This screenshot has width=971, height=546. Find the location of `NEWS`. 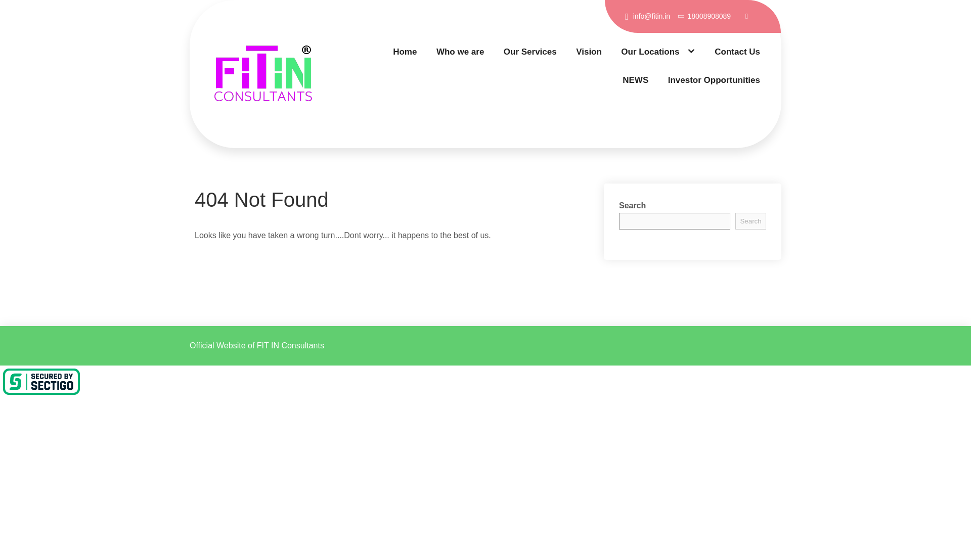

NEWS is located at coordinates (635, 80).